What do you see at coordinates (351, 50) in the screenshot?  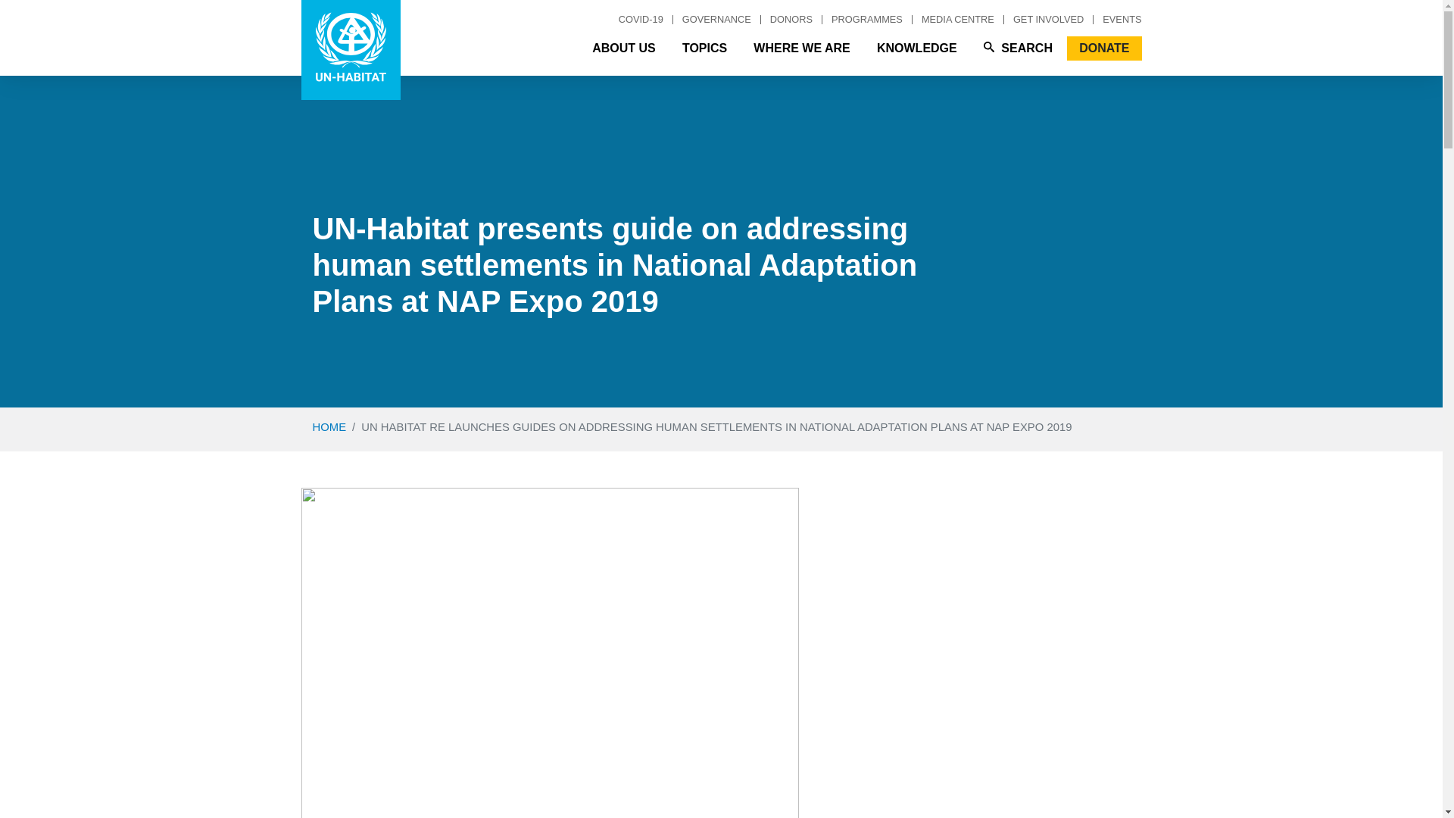 I see `Home` at bounding box center [351, 50].